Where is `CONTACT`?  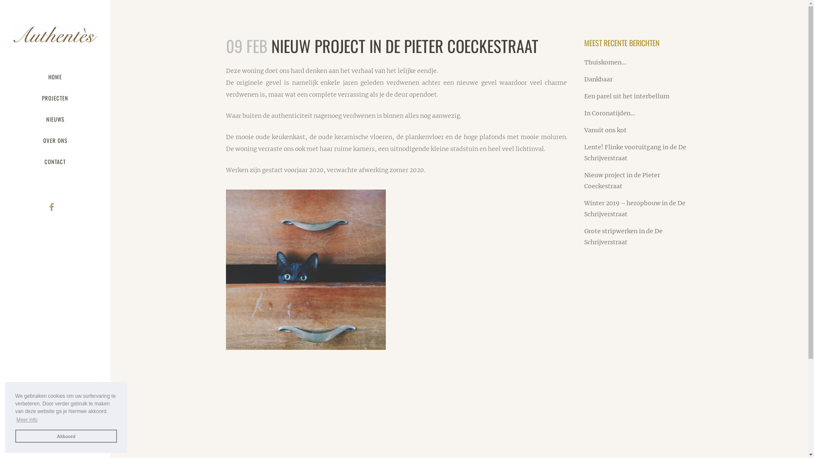 CONTACT is located at coordinates (55, 162).